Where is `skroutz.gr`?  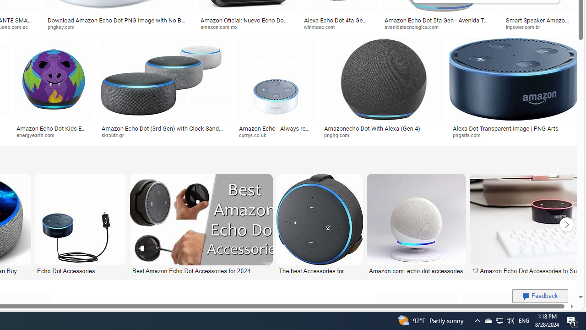 skroutz.gr is located at coordinates (164, 135).